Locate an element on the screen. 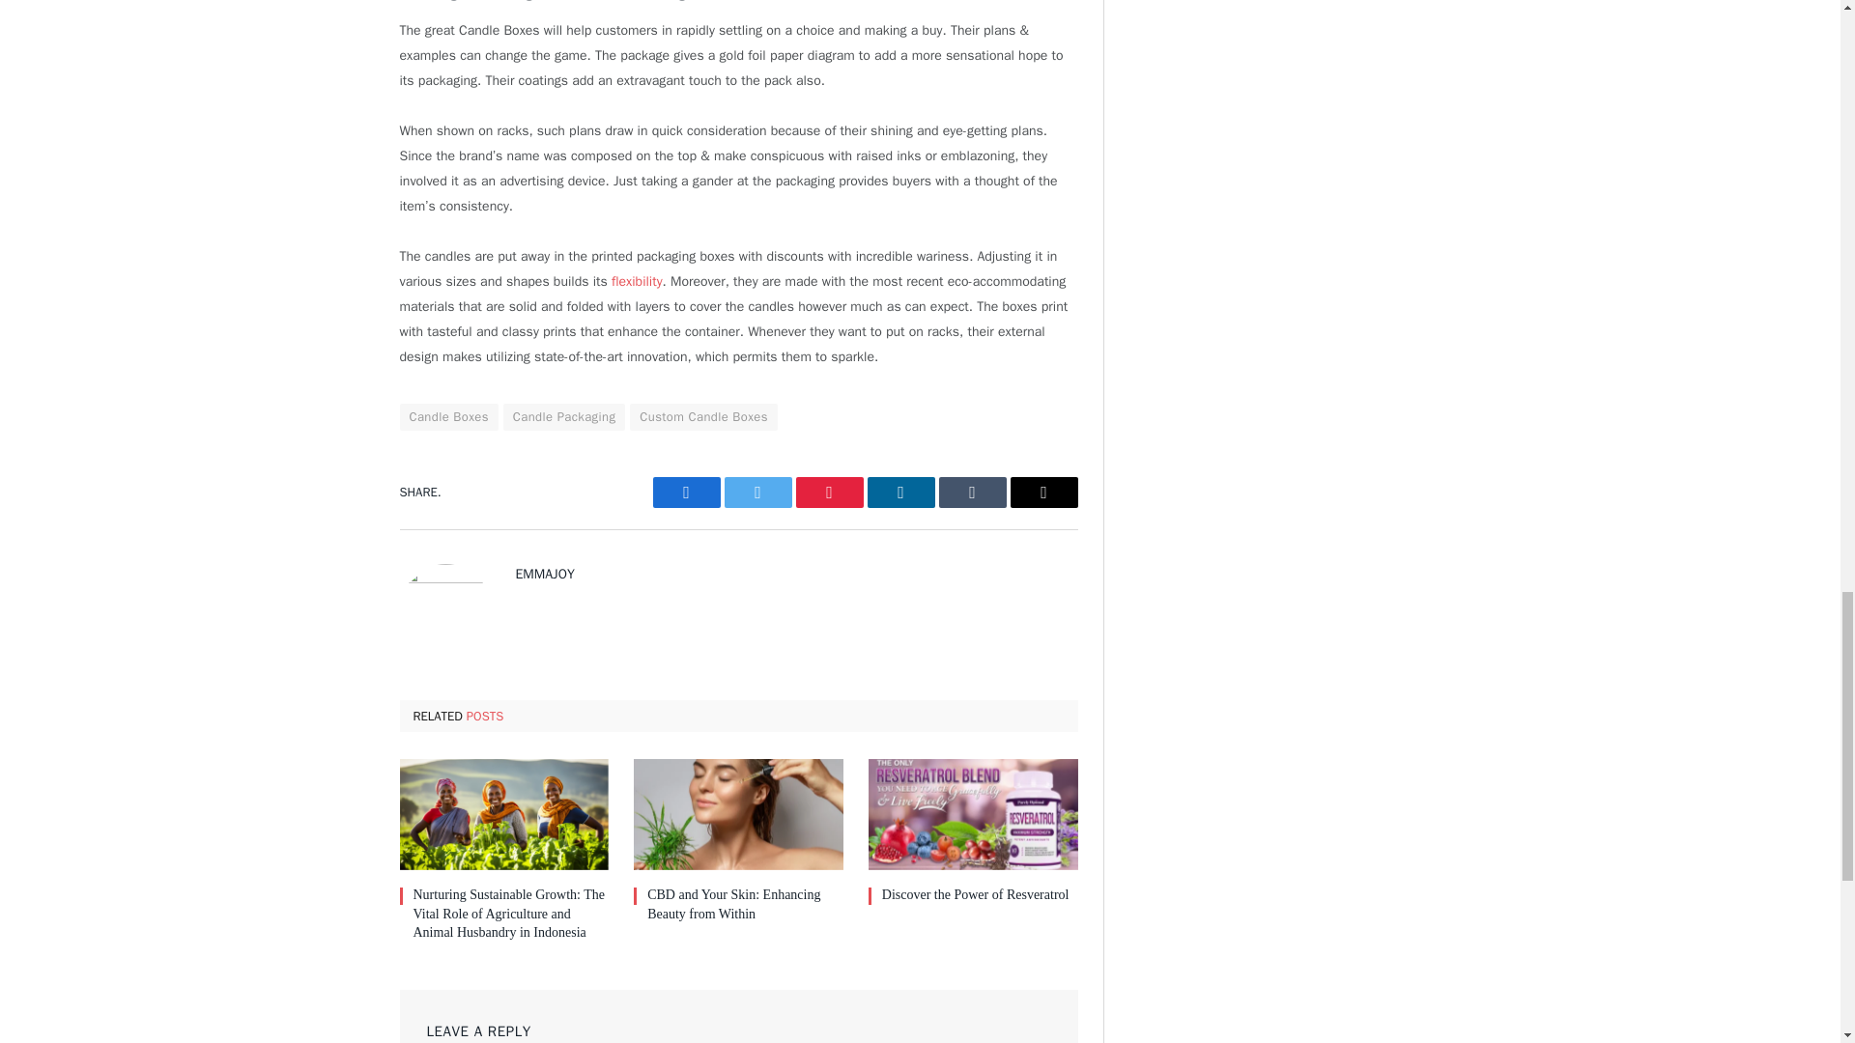  Candle Packaging is located at coordinates (564, 417).